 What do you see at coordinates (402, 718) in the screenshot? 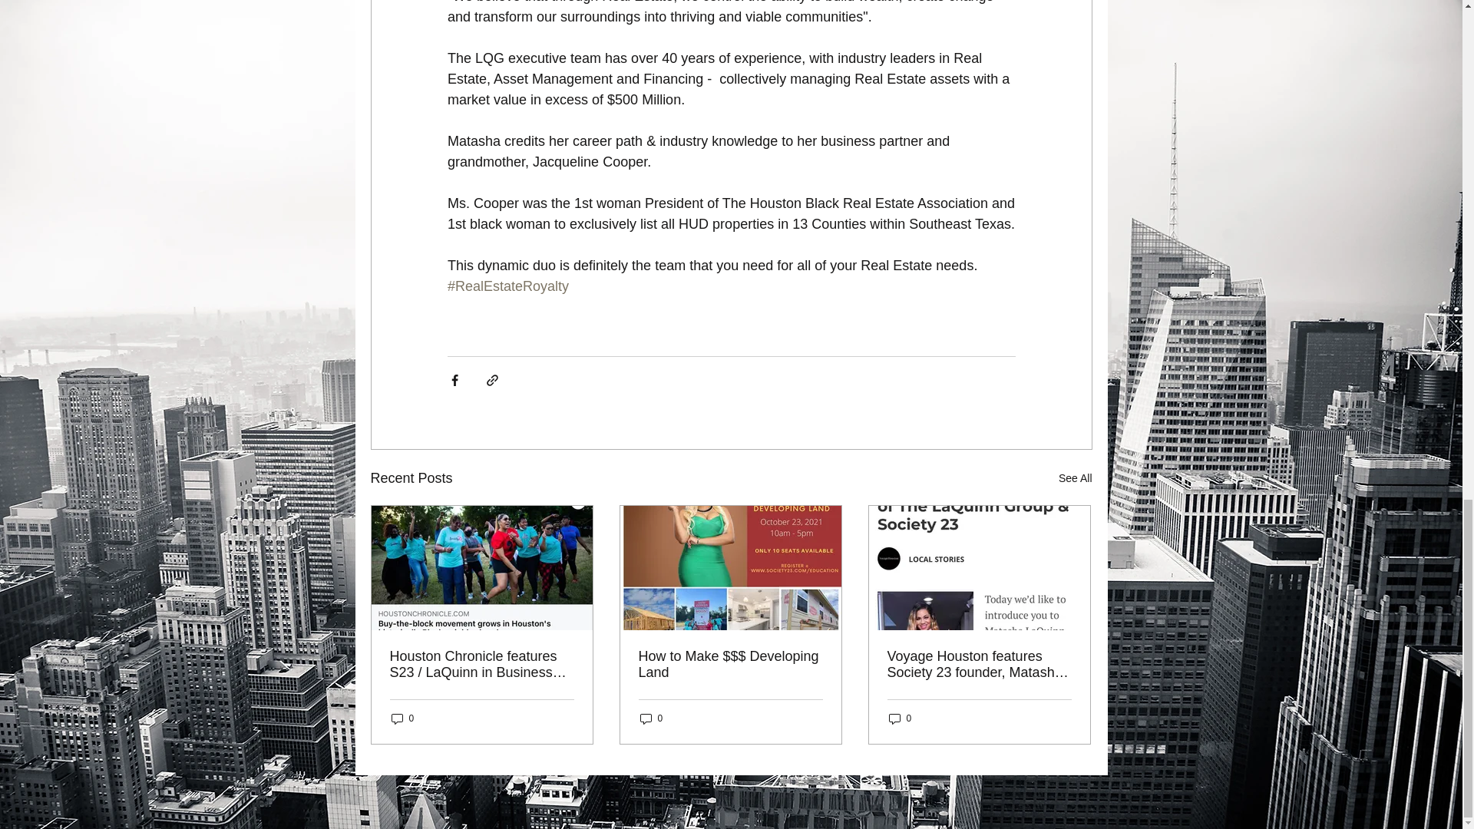
I see `0` at bounding box center [402, 718].